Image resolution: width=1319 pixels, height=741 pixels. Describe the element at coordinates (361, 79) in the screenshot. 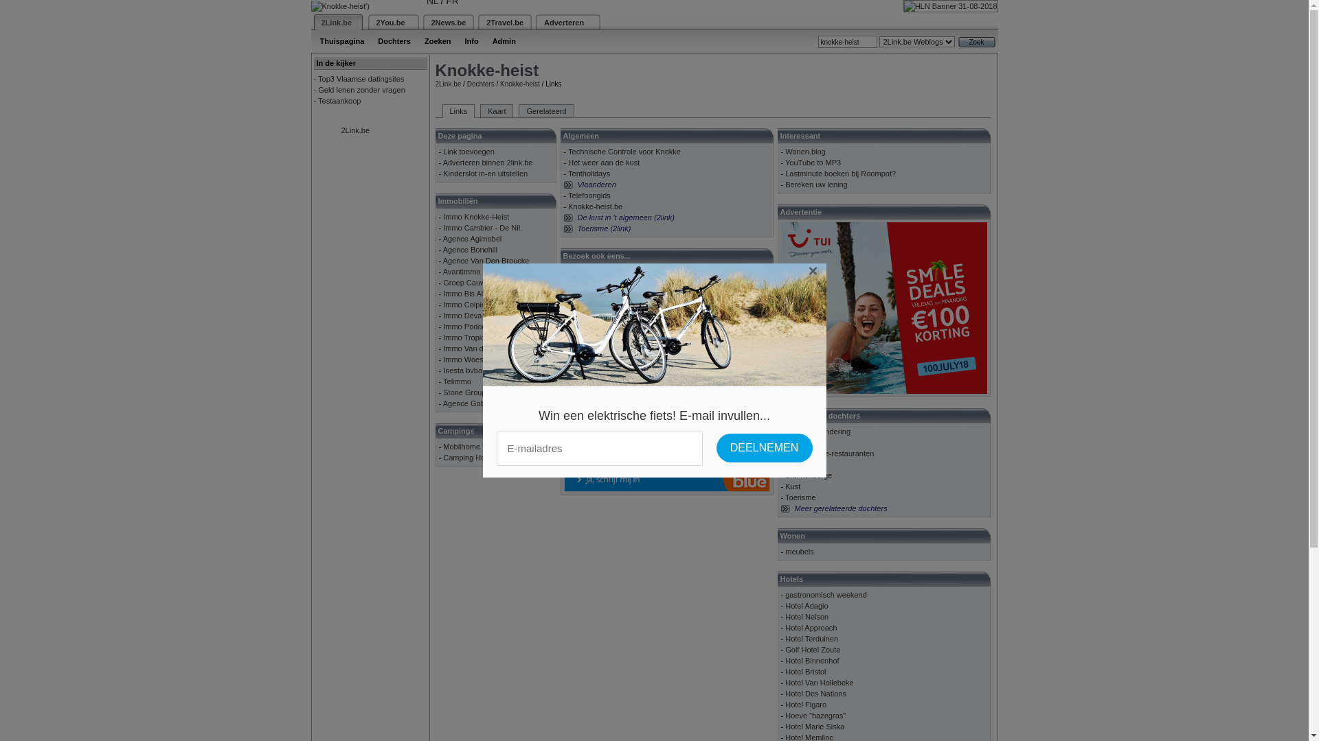

I see `Top3 Vlaamse datingsites` at that location.